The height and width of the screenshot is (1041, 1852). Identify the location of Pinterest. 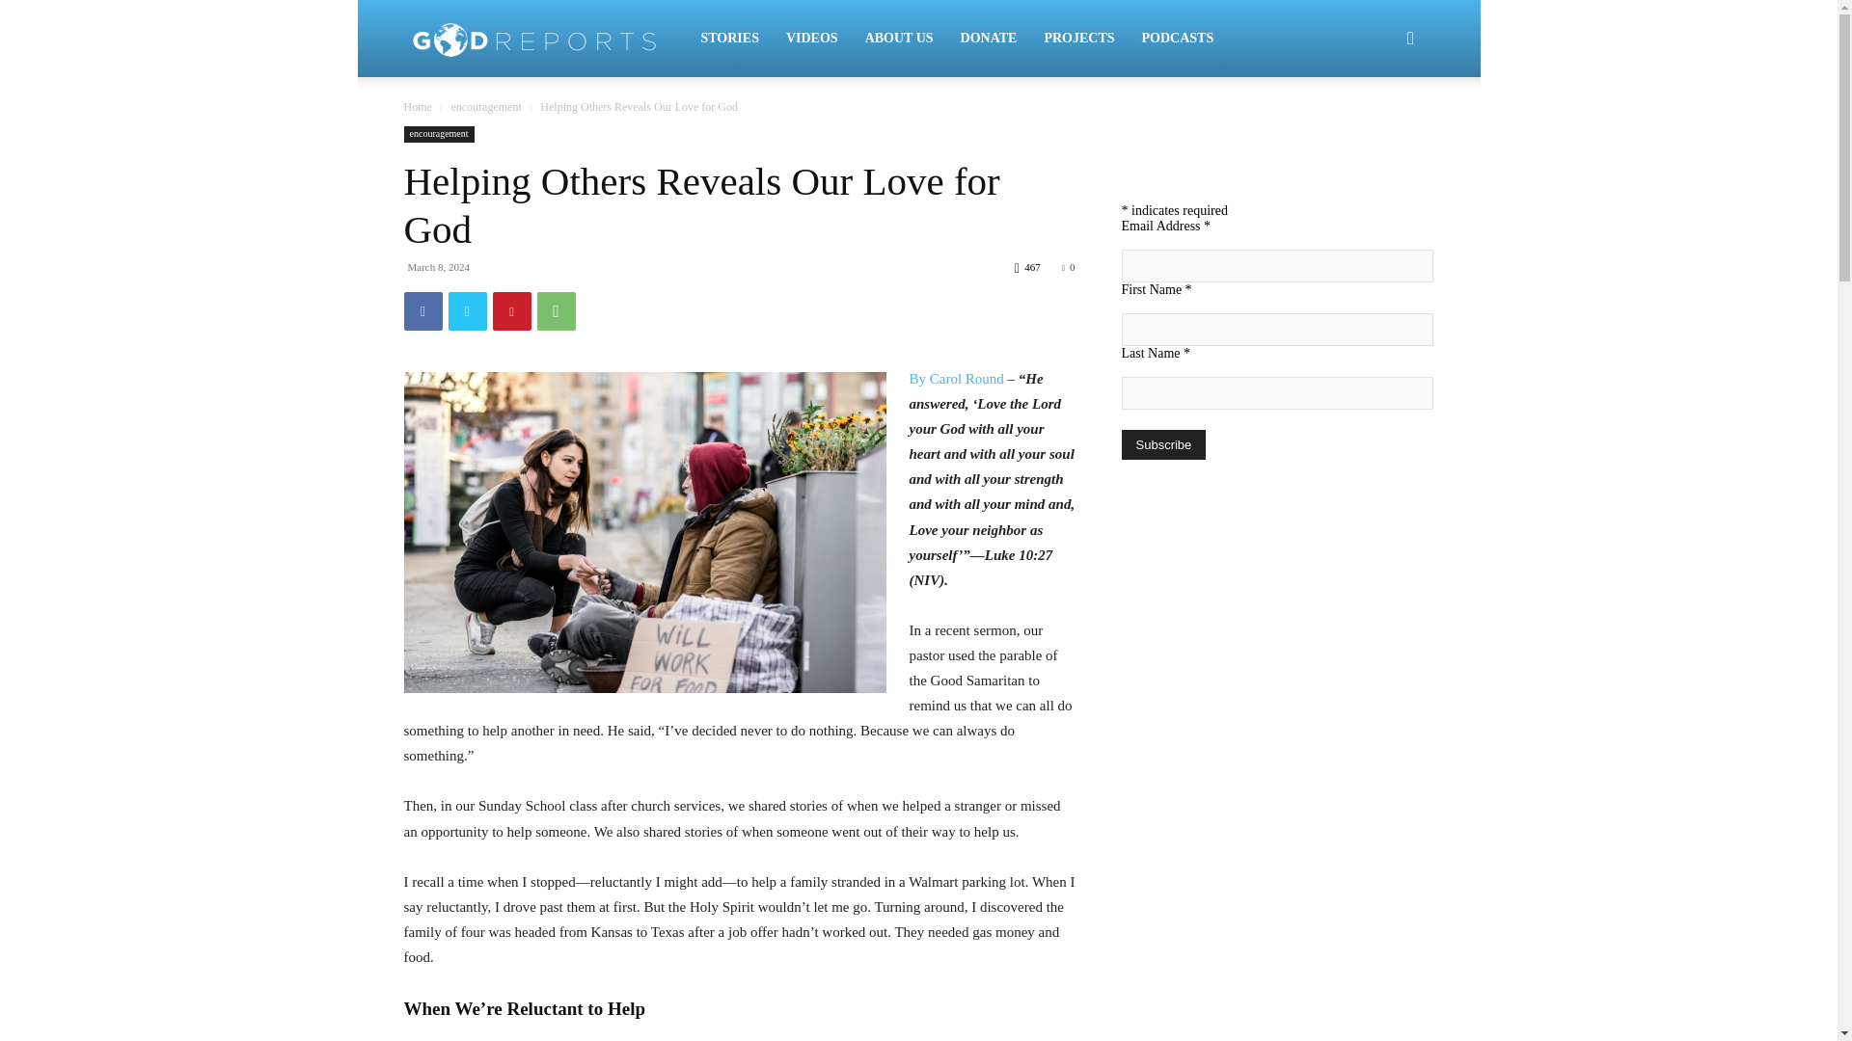
(511, 311).